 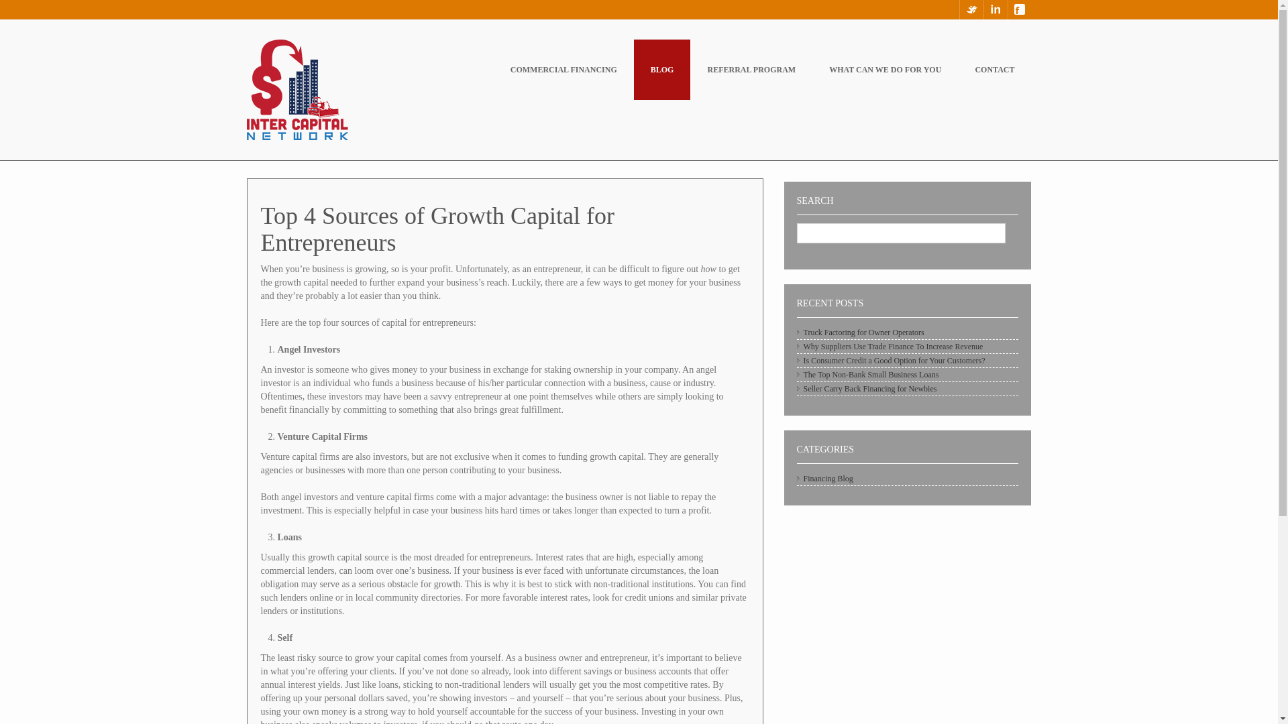 I want to click on BLOG, so click(x=661, y=70).